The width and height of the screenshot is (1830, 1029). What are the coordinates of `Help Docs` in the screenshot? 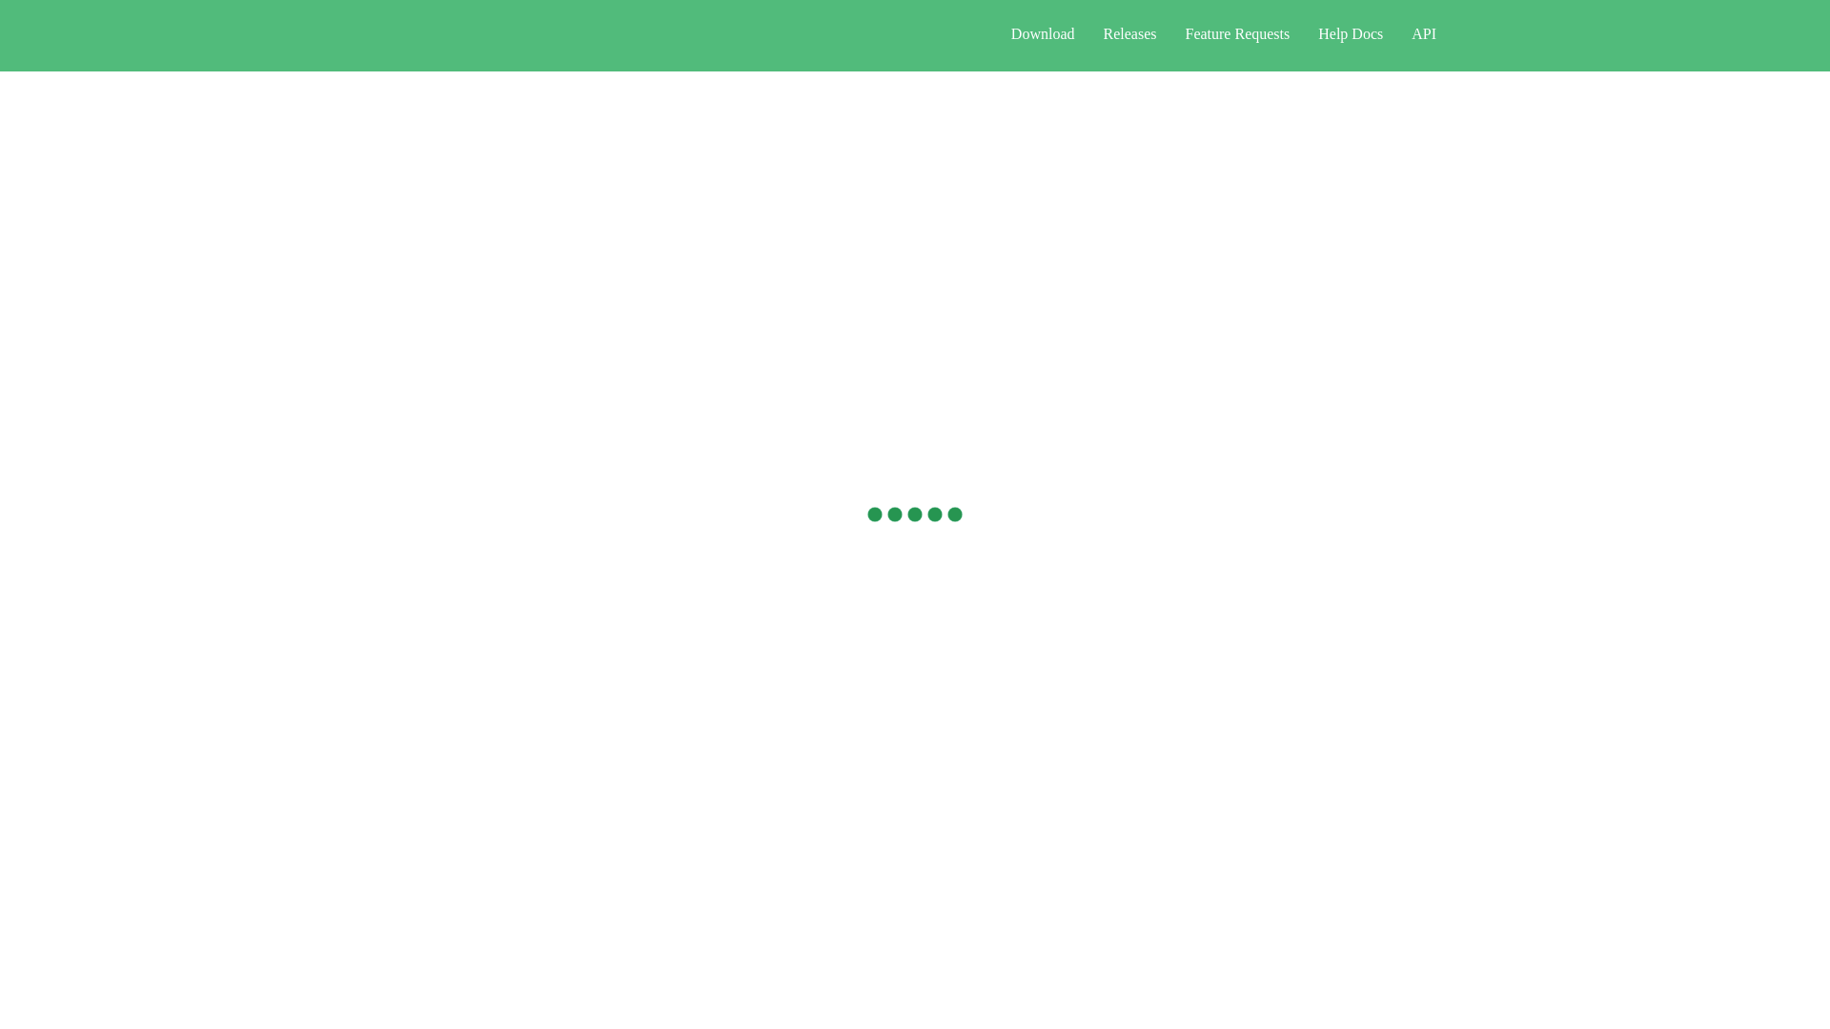 It's located at (1350, 34).